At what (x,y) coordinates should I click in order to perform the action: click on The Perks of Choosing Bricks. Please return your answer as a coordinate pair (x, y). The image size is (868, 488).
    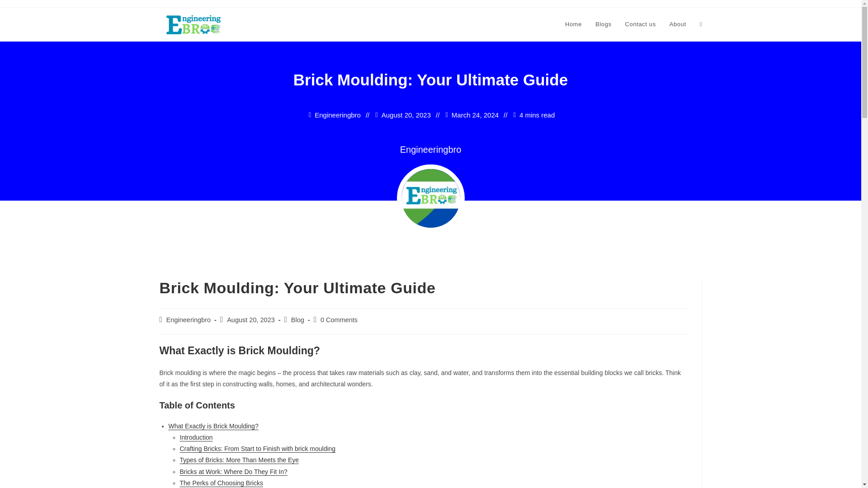
    Looking at the image, I should click on (221, 483).